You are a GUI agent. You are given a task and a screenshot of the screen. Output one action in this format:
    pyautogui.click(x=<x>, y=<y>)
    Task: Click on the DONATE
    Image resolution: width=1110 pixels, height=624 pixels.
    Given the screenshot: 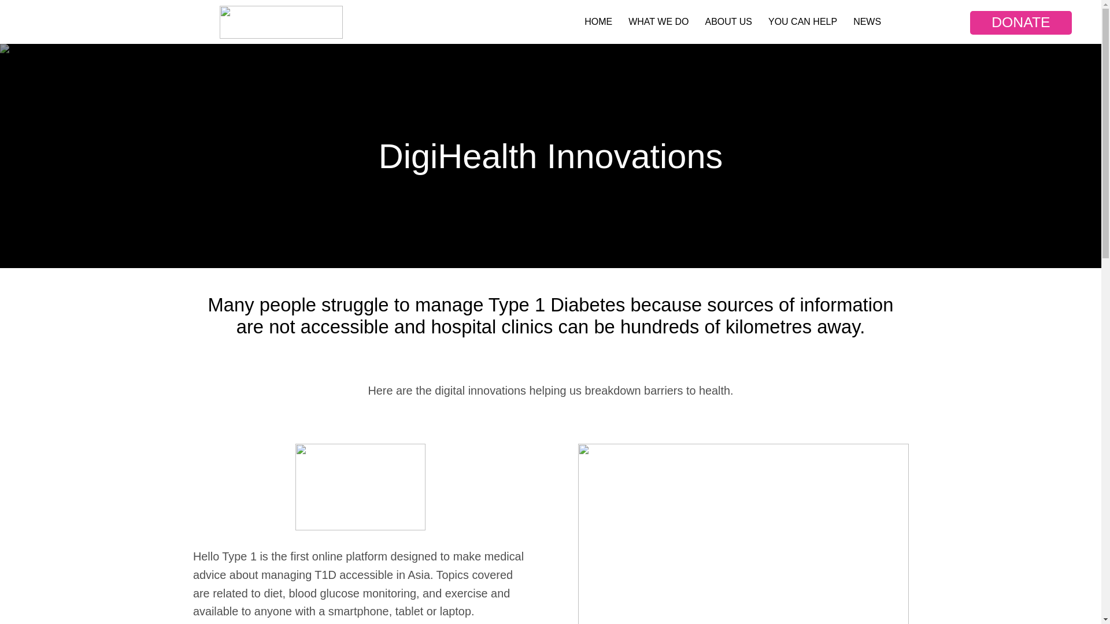 What is the action you would take?
    pyautogui.click(x=1021, y=23)
    